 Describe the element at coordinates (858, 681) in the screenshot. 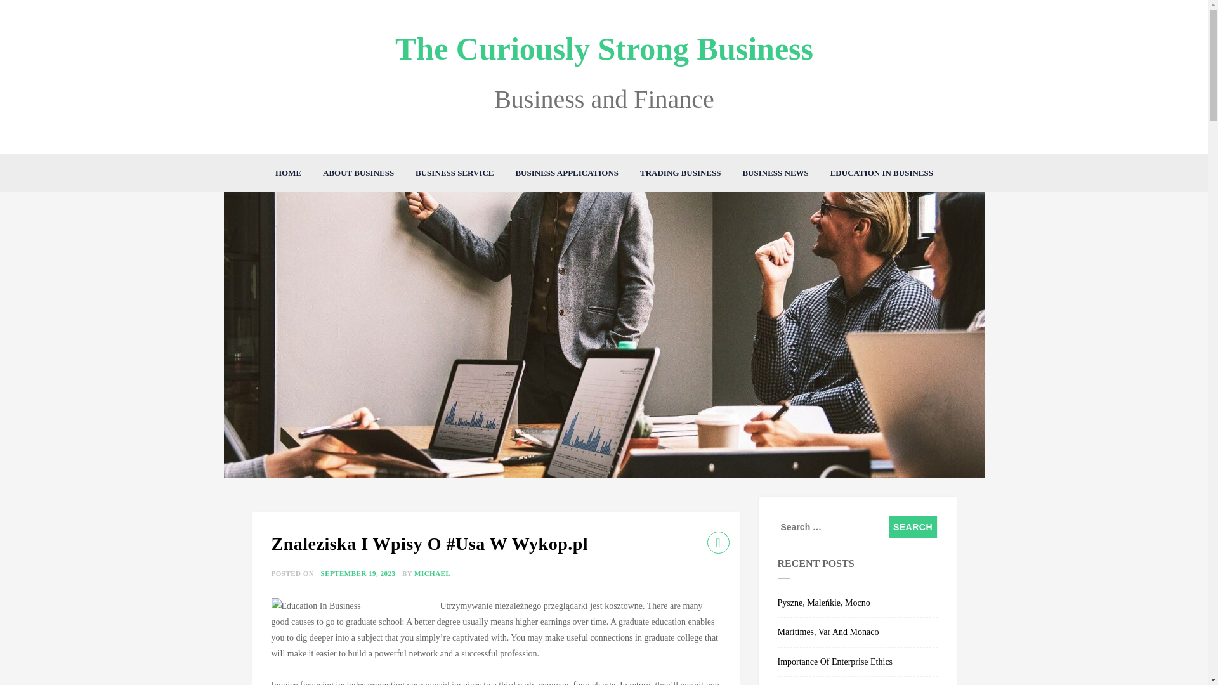

I see `Shortage Of Cash For Small Business On Reopening` at that location.